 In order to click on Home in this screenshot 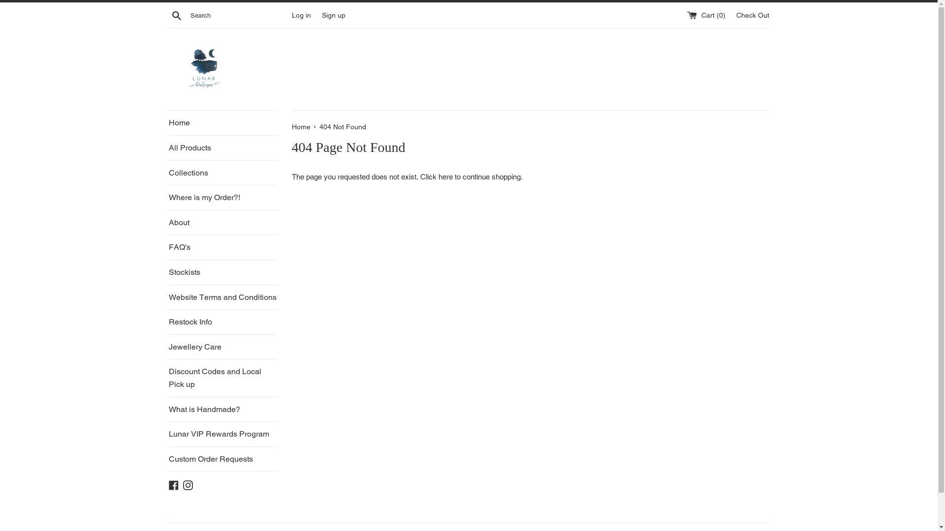, I will do `click(222, 123)`.